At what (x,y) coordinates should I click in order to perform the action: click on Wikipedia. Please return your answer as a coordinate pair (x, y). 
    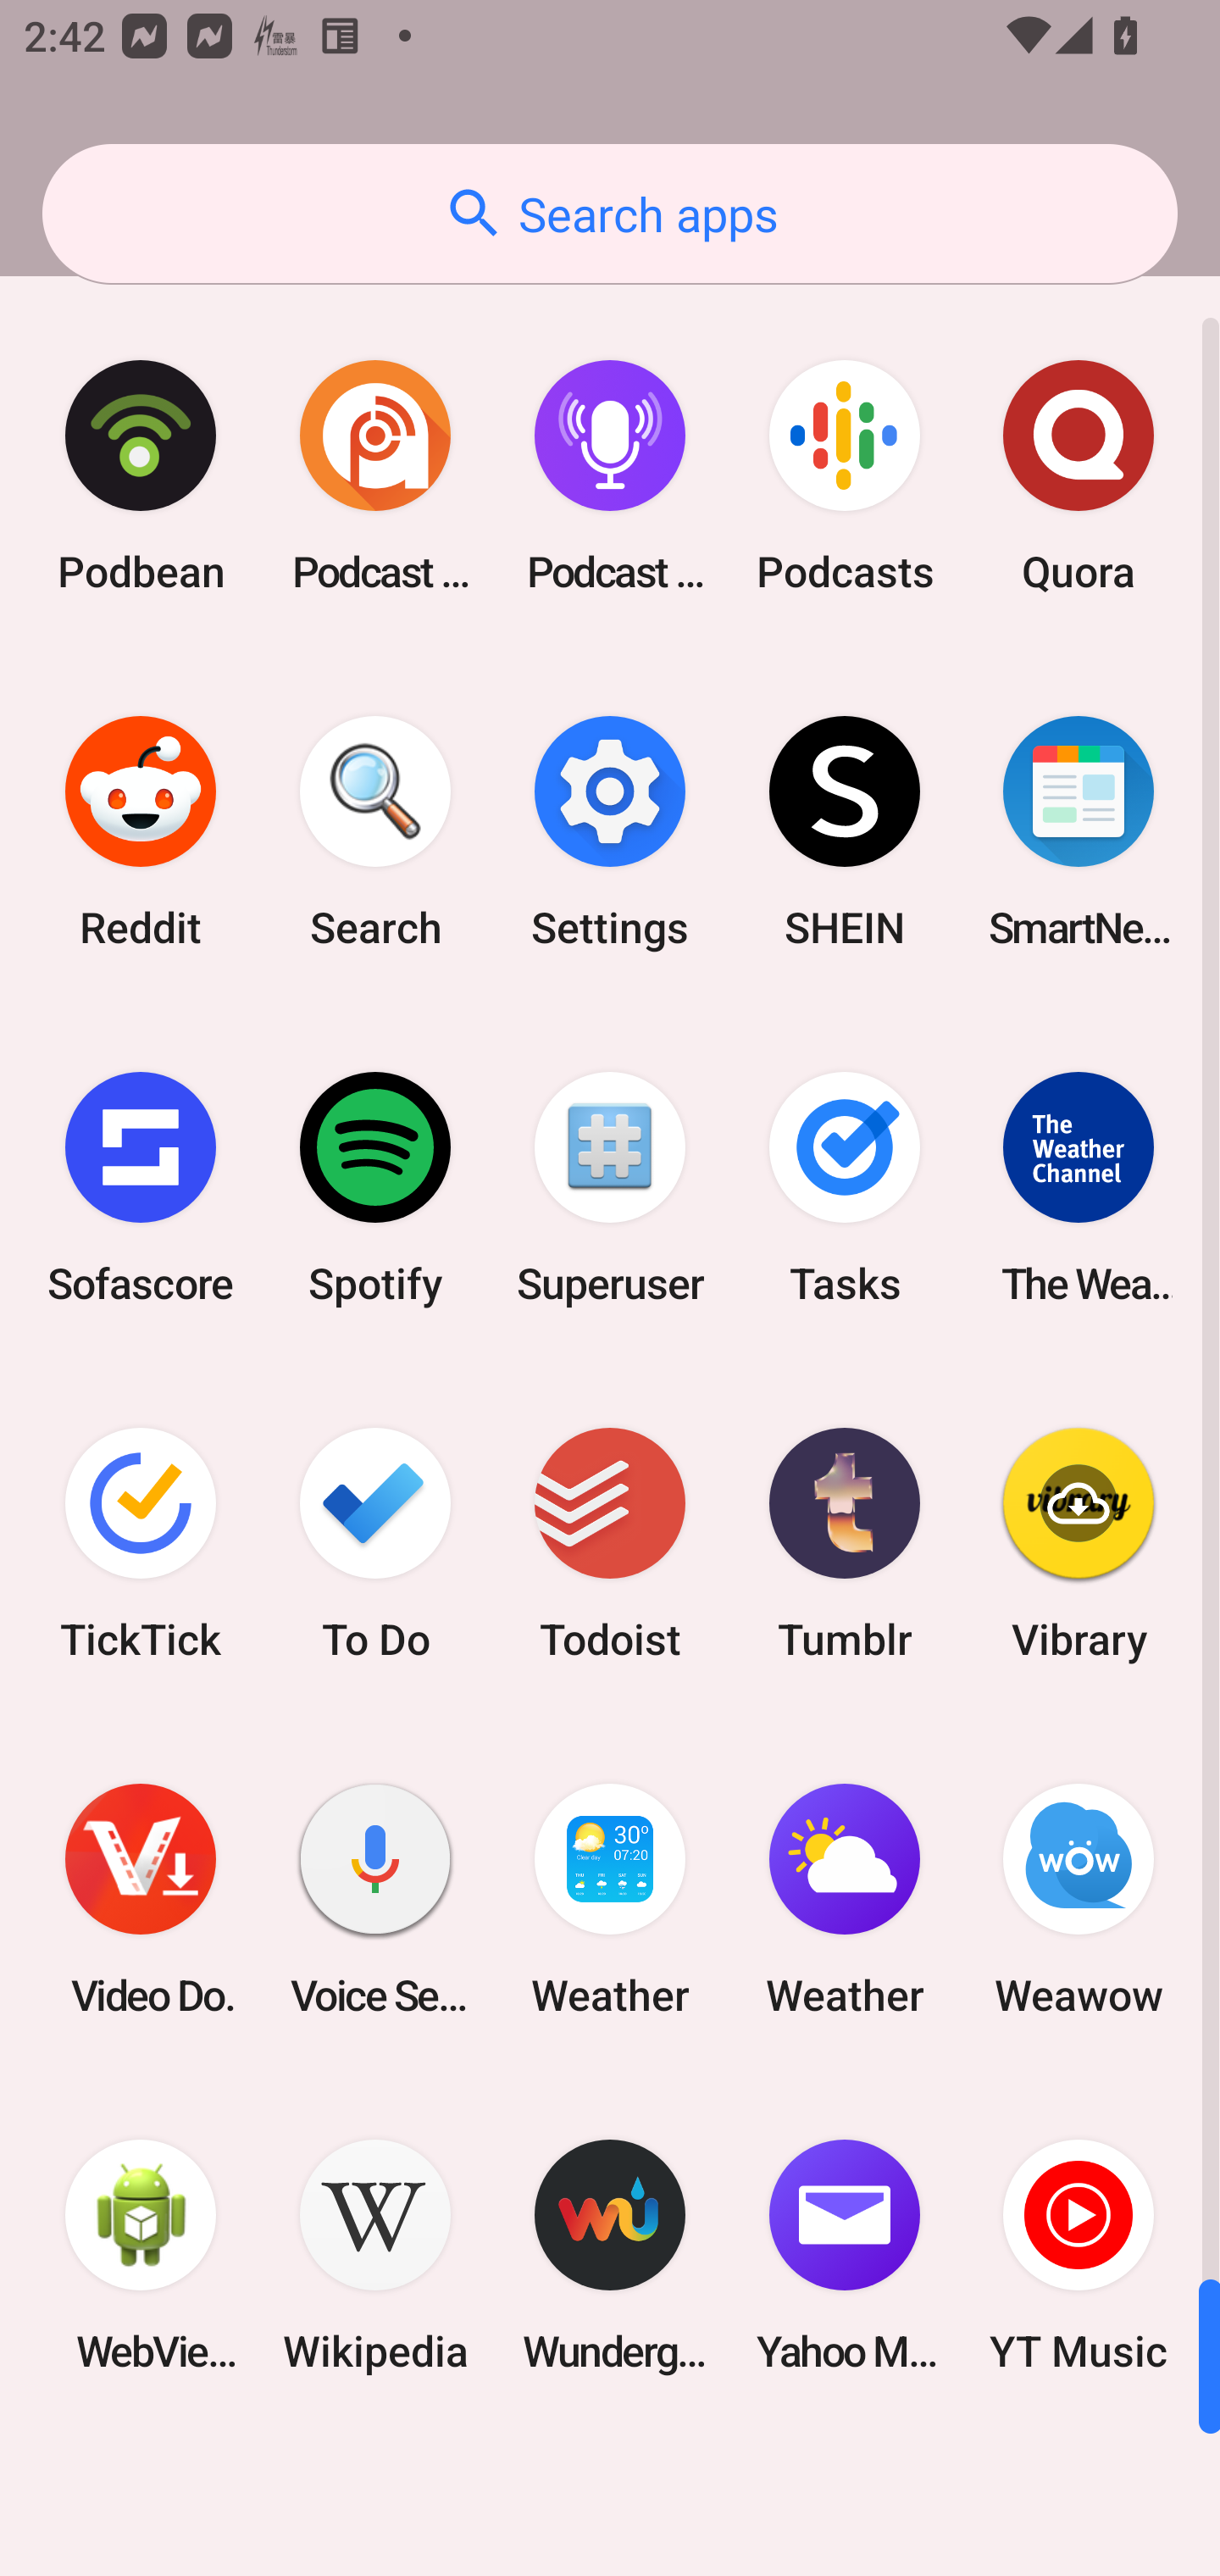
    Looking at the image, I should click on (375, 2256).